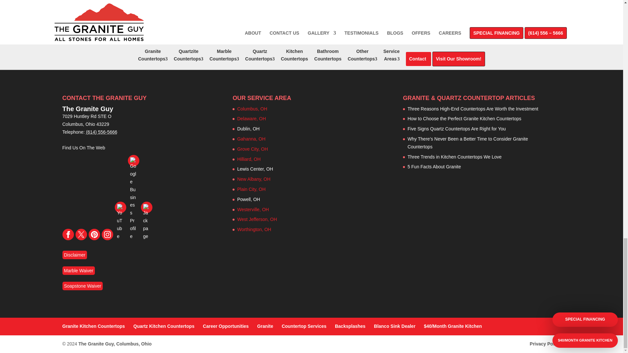  What do you see at coordinates (94, 234) in the screenshot?
I see `Pinterest` at bounding box center [94, 234].